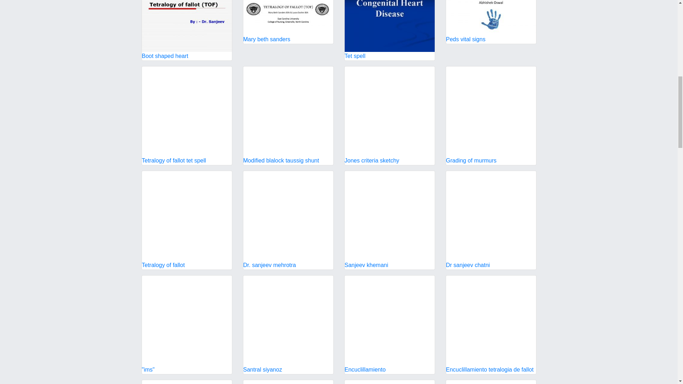 The width and height of the screenshot is (683, 384). I want to click on Tetralogy of fallot, so click(186, 220).